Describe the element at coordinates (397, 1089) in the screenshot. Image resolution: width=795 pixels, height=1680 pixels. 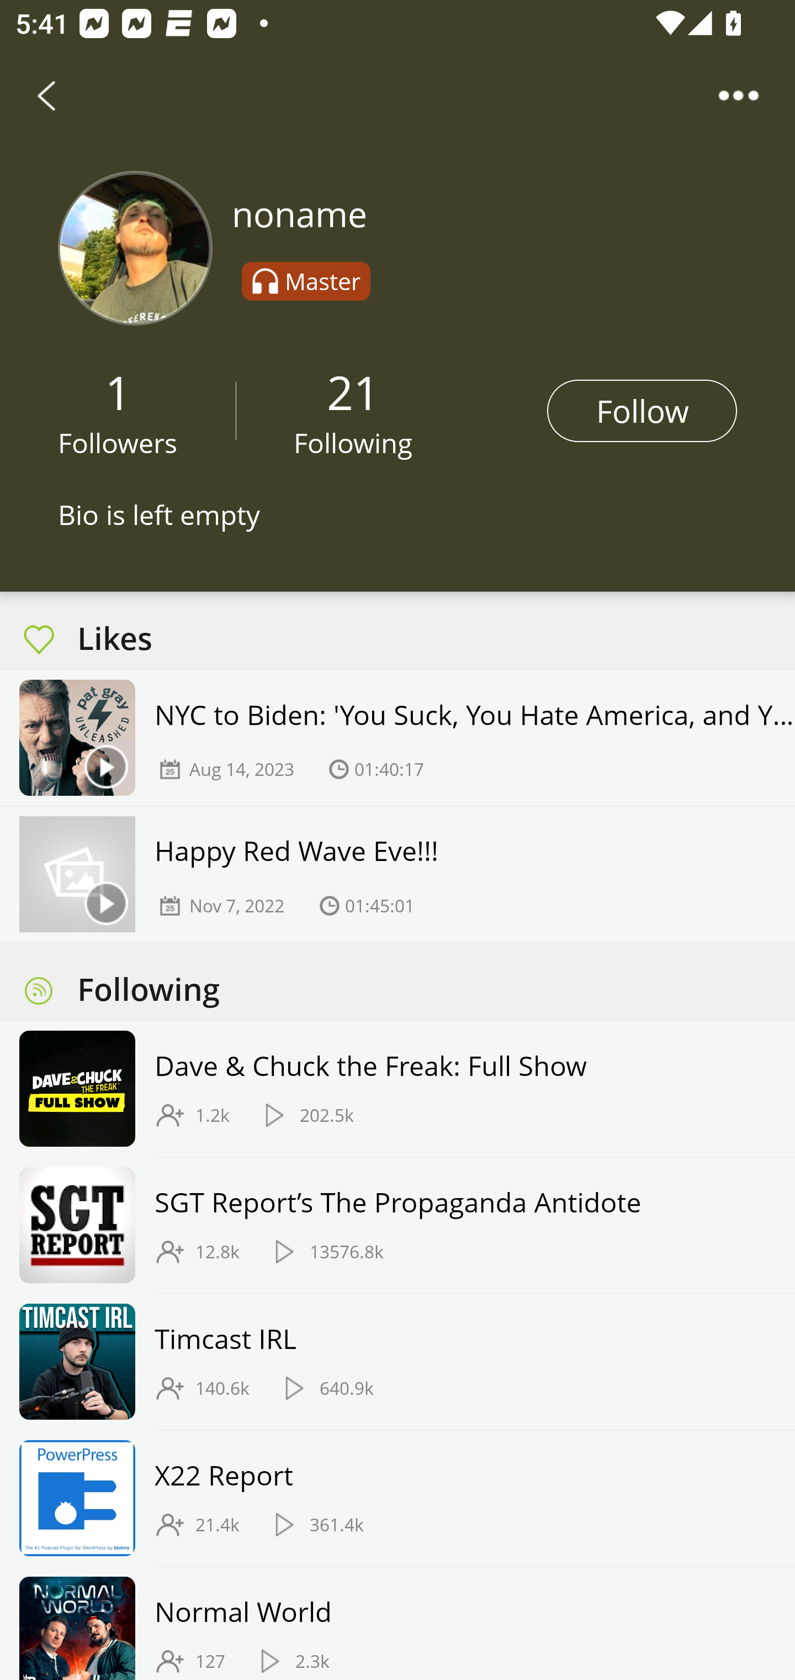
I see `Dave & Chuck the Freak: Full Show 1.2k 202.5k` at that location.